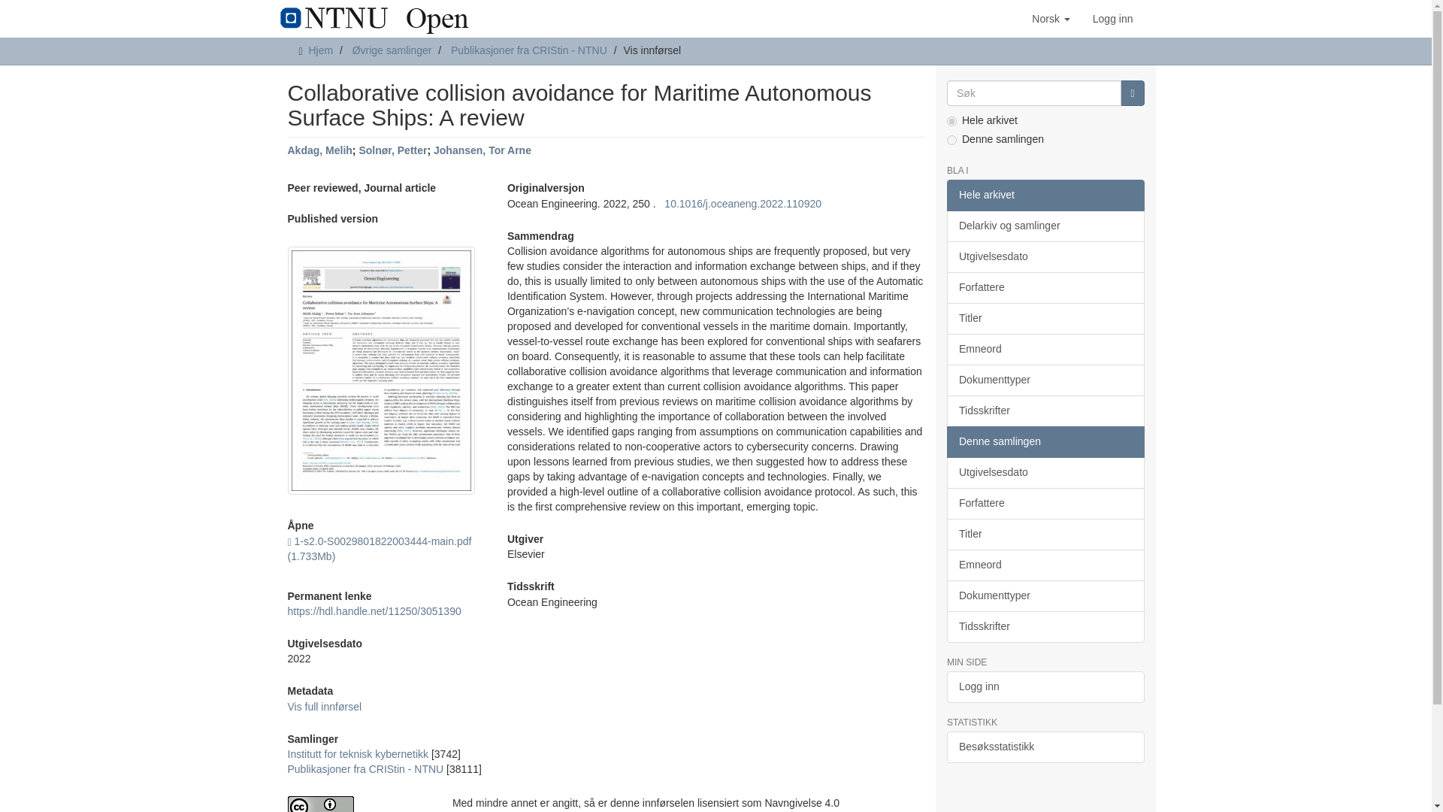 The width and height of the screenshot is (1443, 812). Describe the element at coordinates (319, 150) in the screenshot. I see `Akdag, Melih` at that location.